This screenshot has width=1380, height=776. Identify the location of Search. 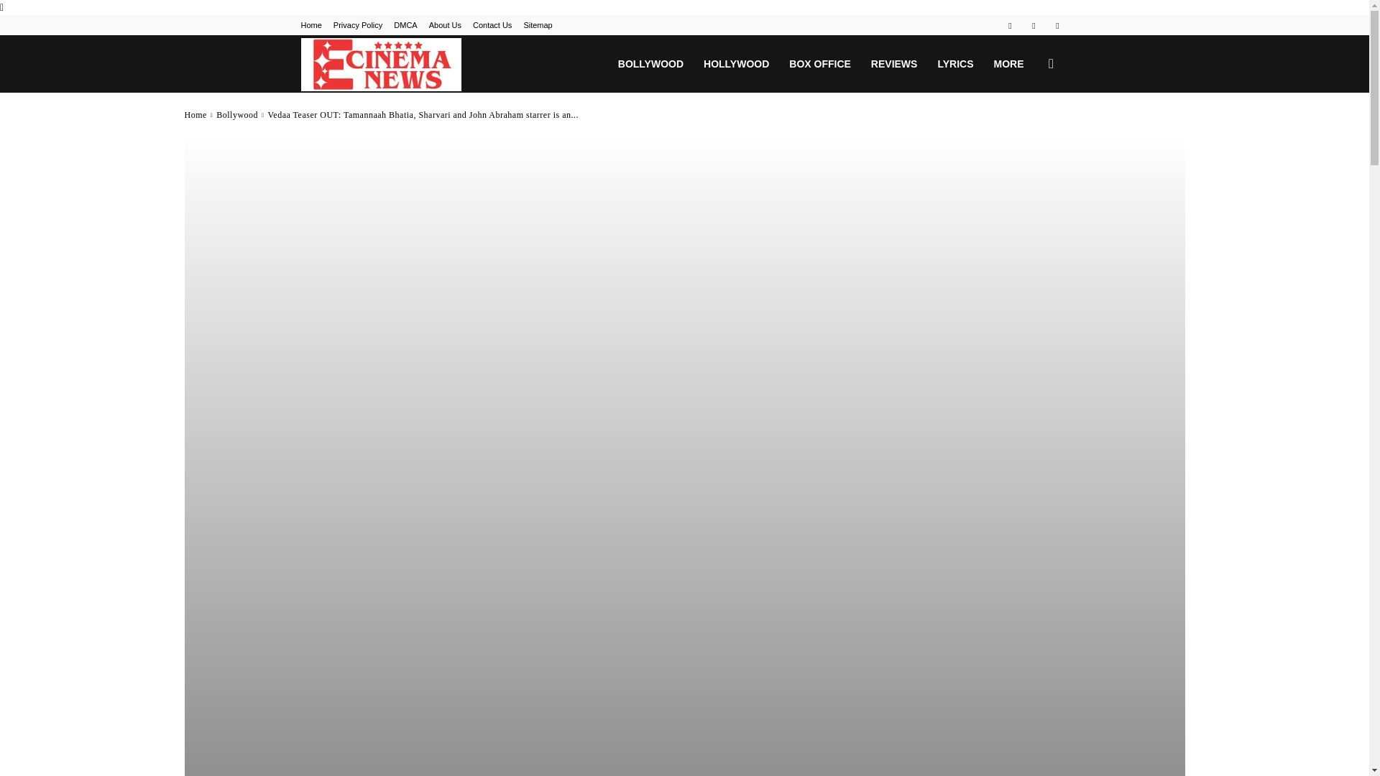
(1028, 132).